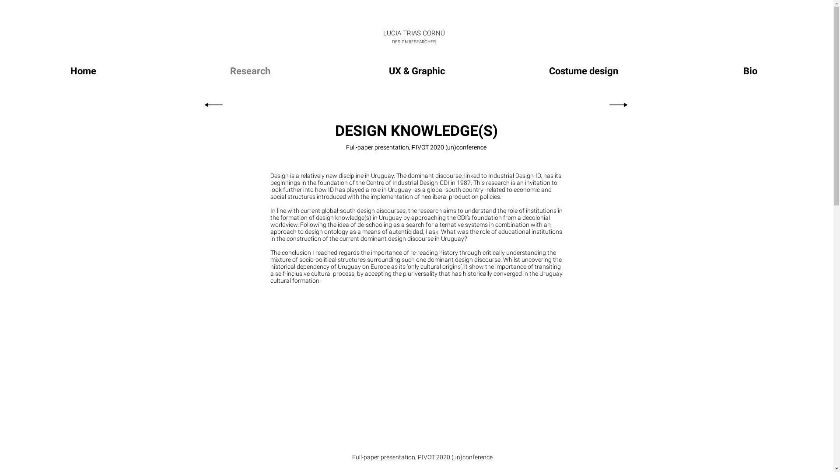 The image size is (840, 472). I want to click on Costume design, so click(584, 71).